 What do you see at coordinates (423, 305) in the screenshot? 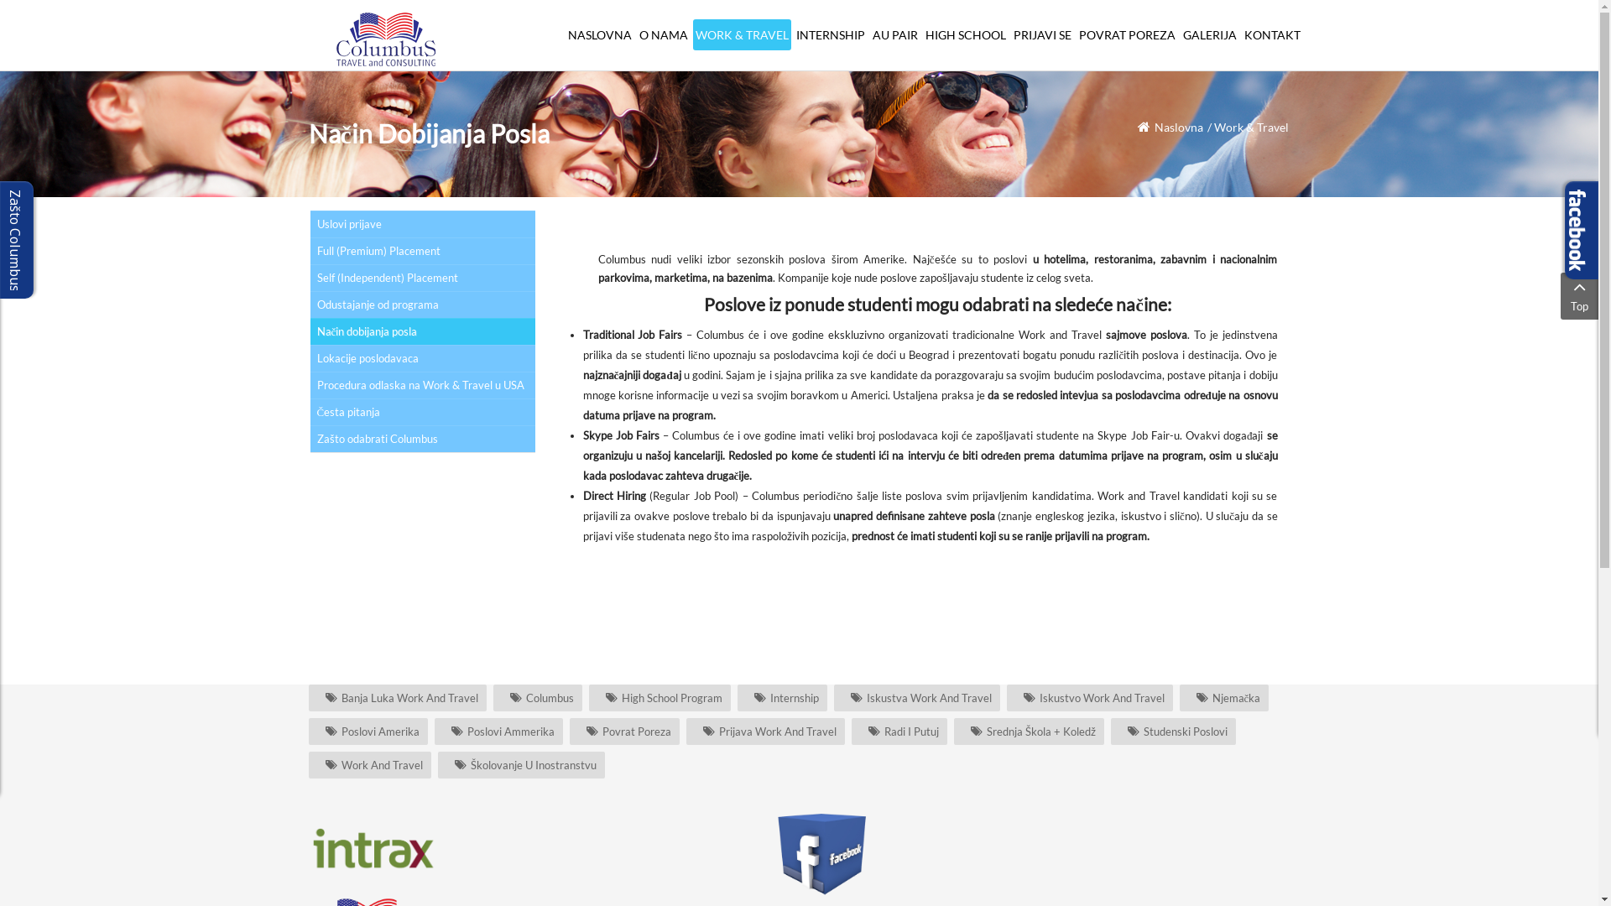
I see `Odustajanje od programa` at bounding box center [423, 305].